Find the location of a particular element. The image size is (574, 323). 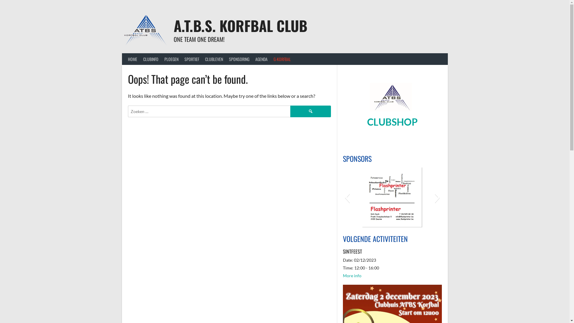

HOME is located at coordinates (133, 59).